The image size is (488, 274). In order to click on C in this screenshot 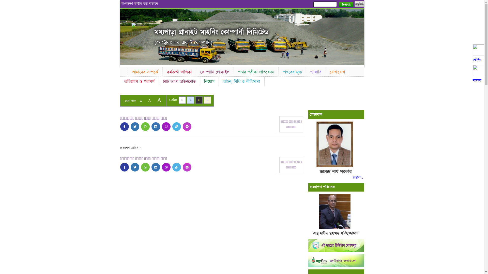, I will do `click(182, 100)`.